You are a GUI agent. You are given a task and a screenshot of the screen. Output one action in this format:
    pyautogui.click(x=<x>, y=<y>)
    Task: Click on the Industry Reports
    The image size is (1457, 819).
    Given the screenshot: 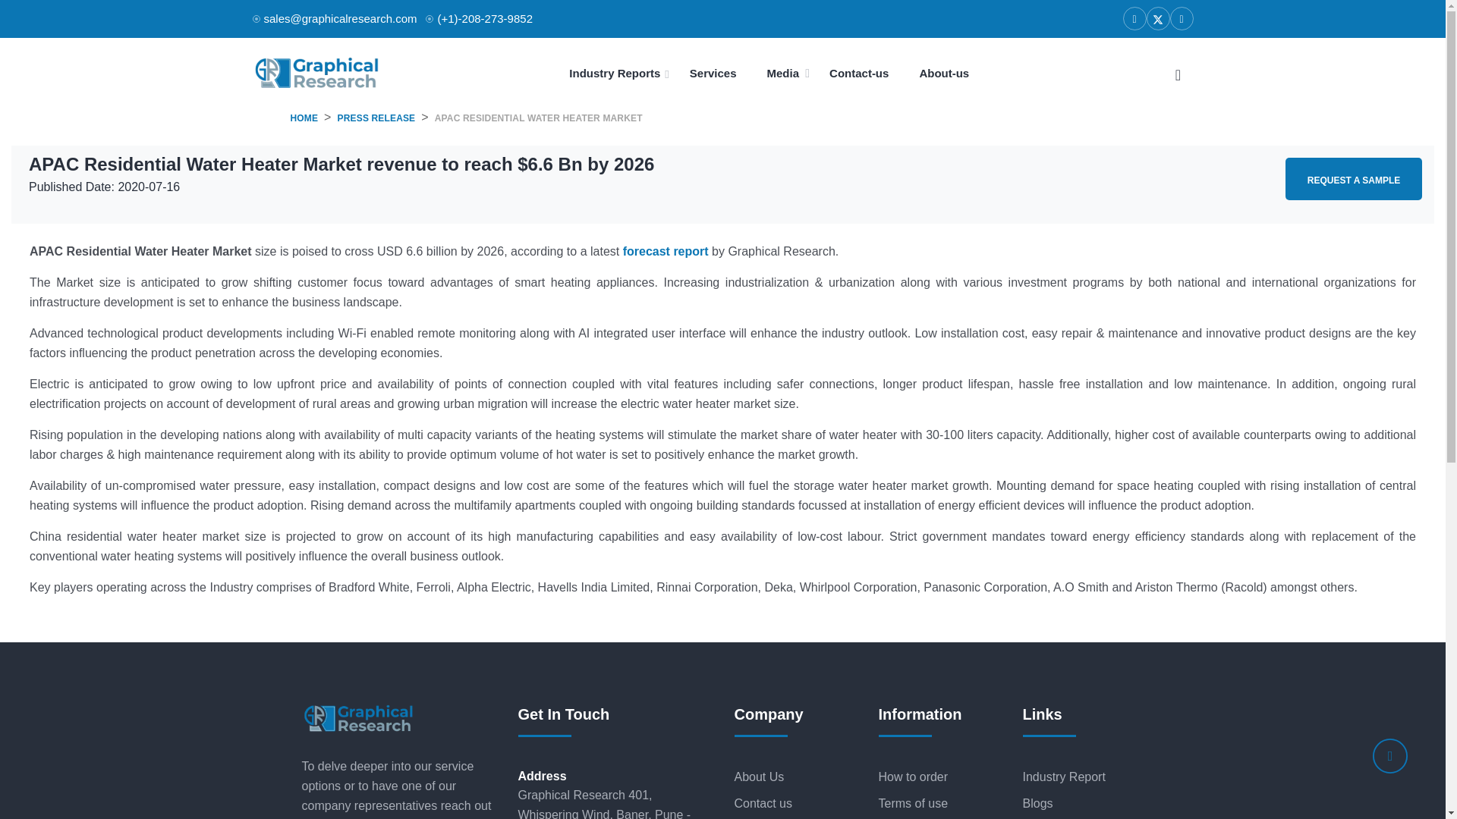 What is the action you would take?
    pyautogui.click(x=619, y=73)
    